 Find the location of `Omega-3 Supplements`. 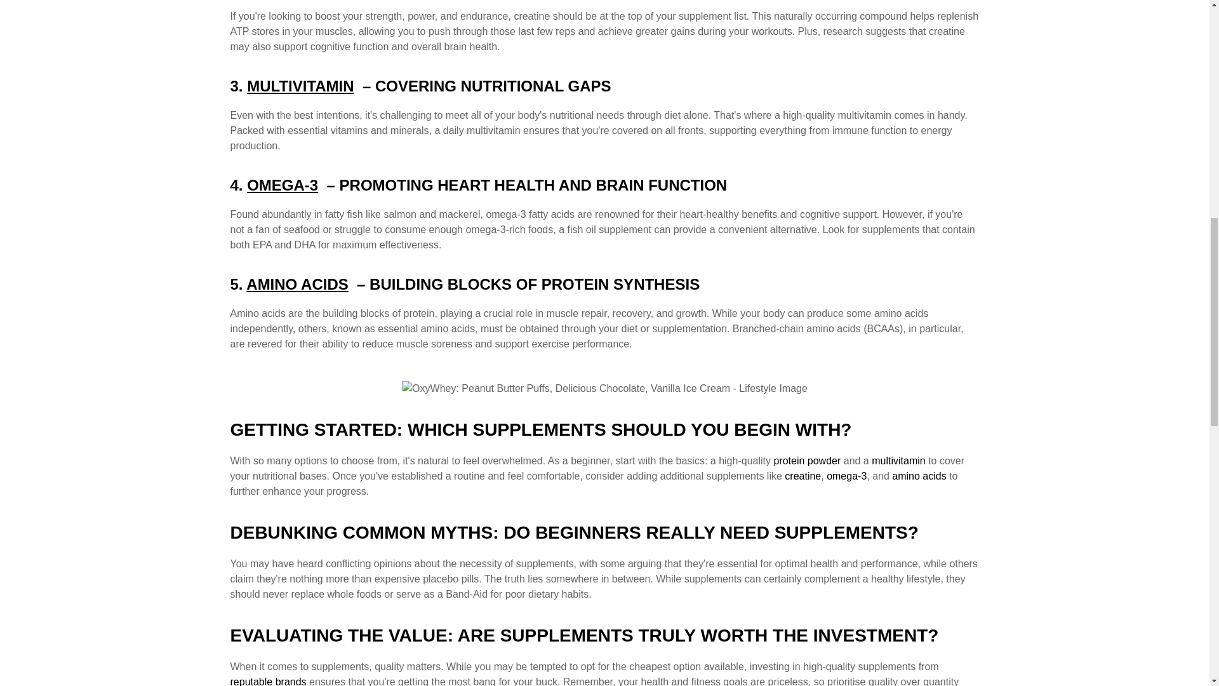

Omega-3 Supplements is located at coordinates (283, 184).